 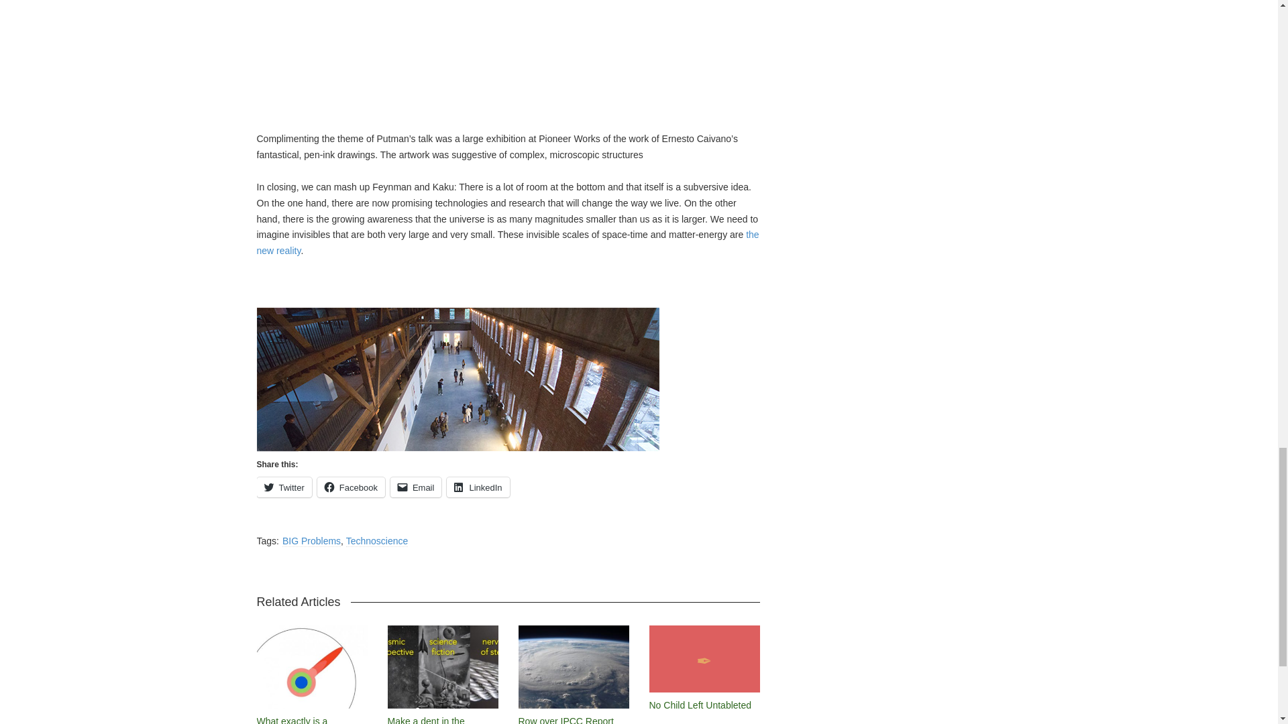 I want to click on Permanent Link to Make a dent in the universe: Erika Iives, so click(x=429, y=720).